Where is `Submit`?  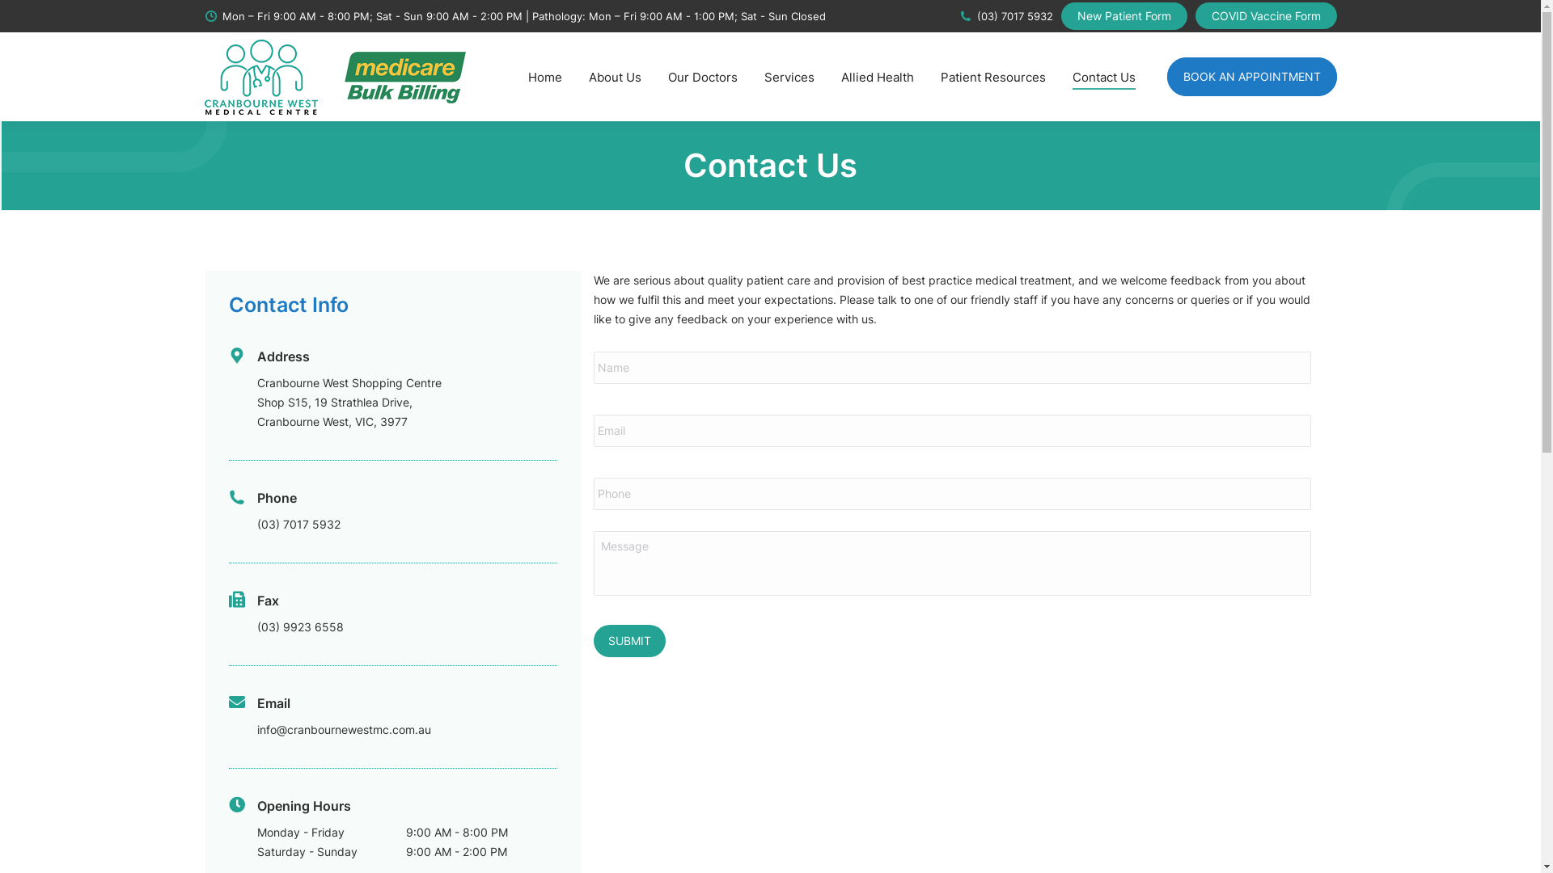
Submit is located at coordinates (629, 641).